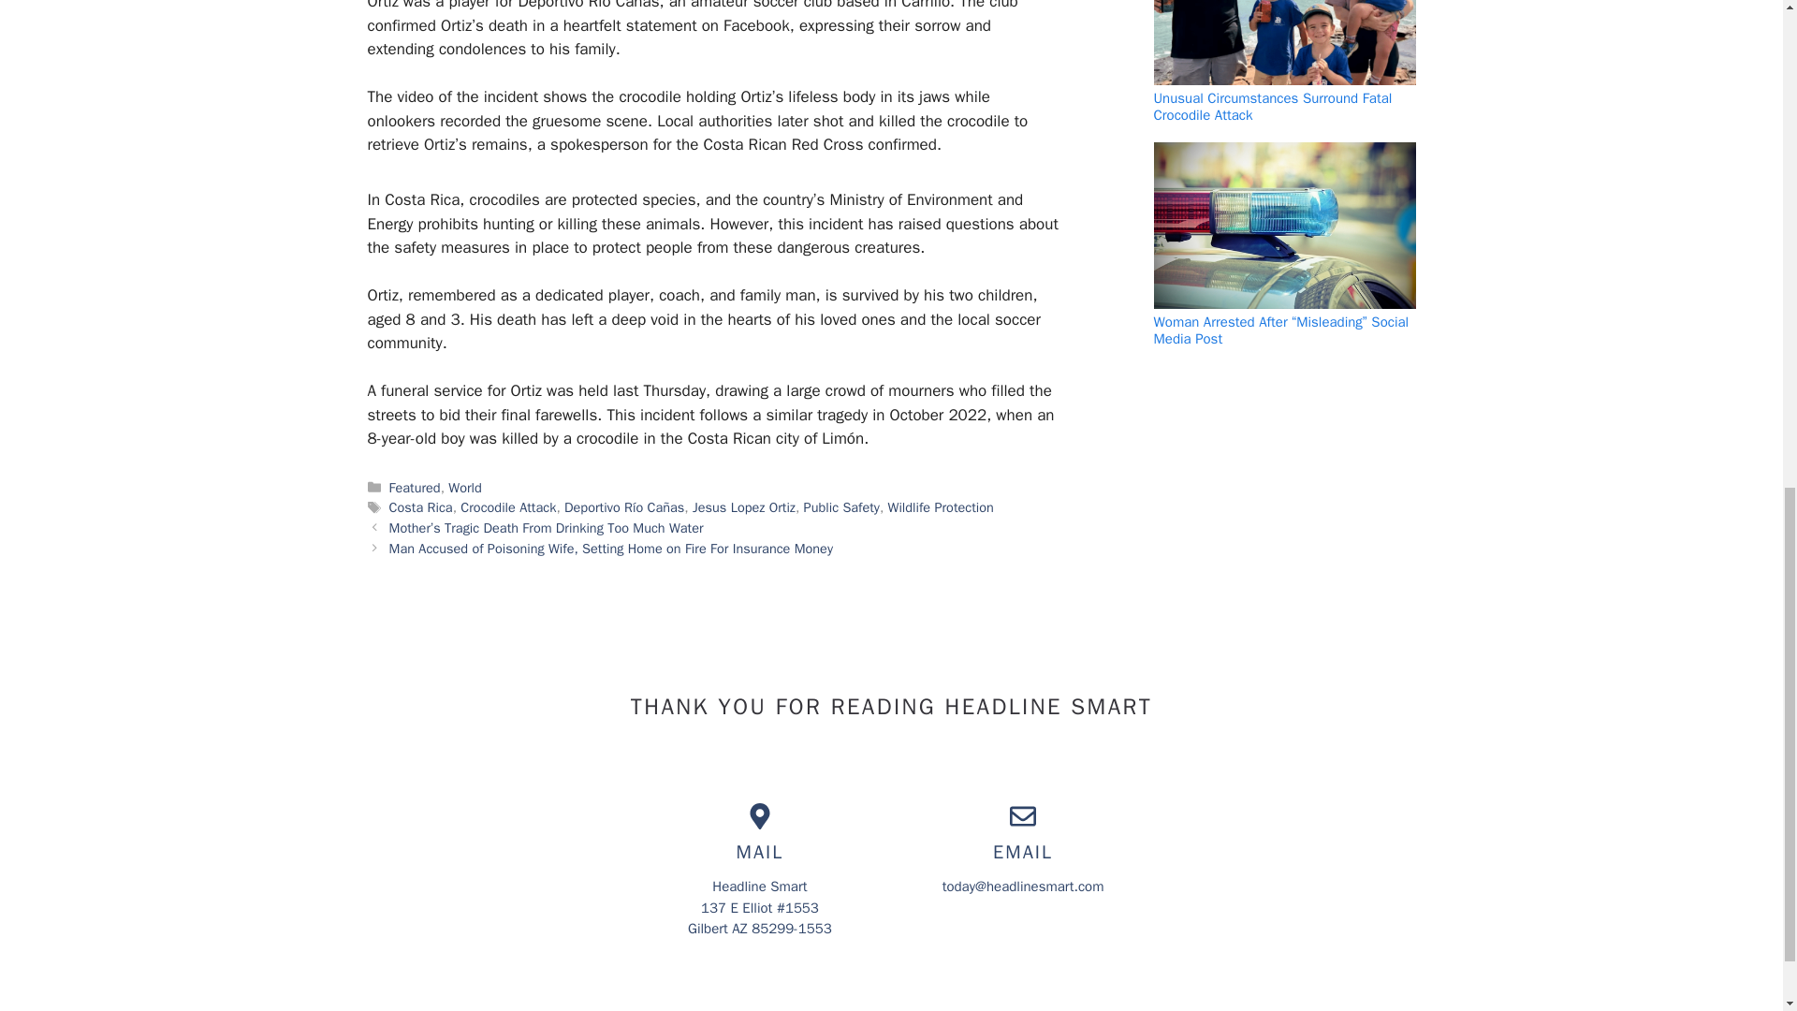 The height and width of the screenshot is (1011, 1797). Describe the element at coordinates (1272, 107) in the screenshot. I see `Unusual Circumstances Surround Fatal Crocodile Attack` at that location.